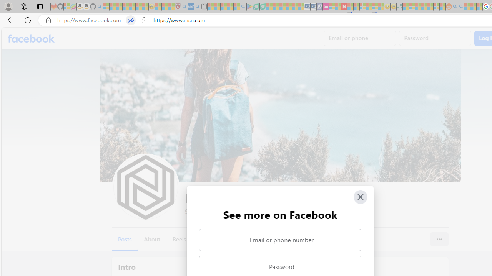  What do you see at coordinates (313, 7) in the screenshot?
I see `Cheap Hotels - Save70.com - Sleeping` at bounding box center [313, 7].